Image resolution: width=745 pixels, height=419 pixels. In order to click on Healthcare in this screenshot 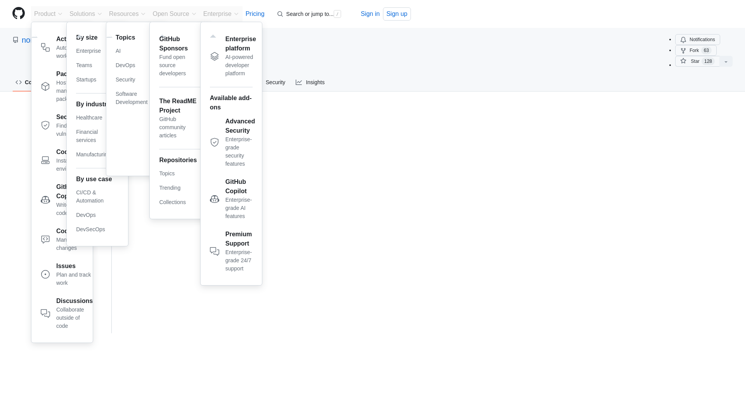, I will do `click(86, 14)`.